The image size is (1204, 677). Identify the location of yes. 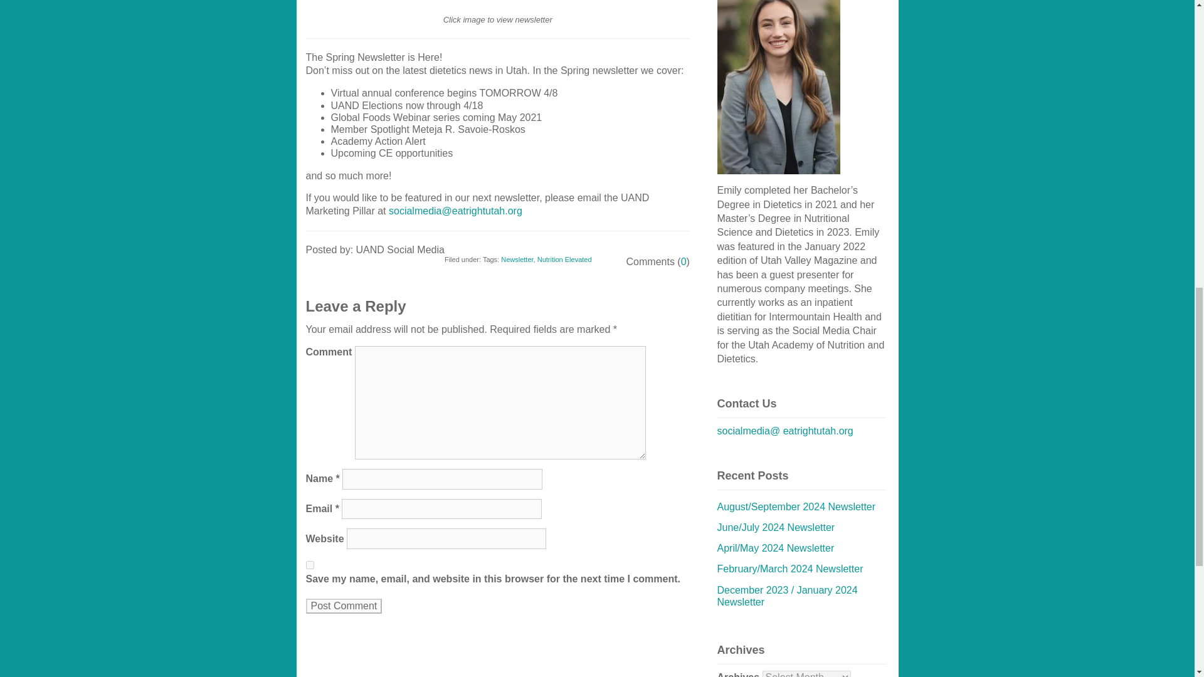
(310, 565).